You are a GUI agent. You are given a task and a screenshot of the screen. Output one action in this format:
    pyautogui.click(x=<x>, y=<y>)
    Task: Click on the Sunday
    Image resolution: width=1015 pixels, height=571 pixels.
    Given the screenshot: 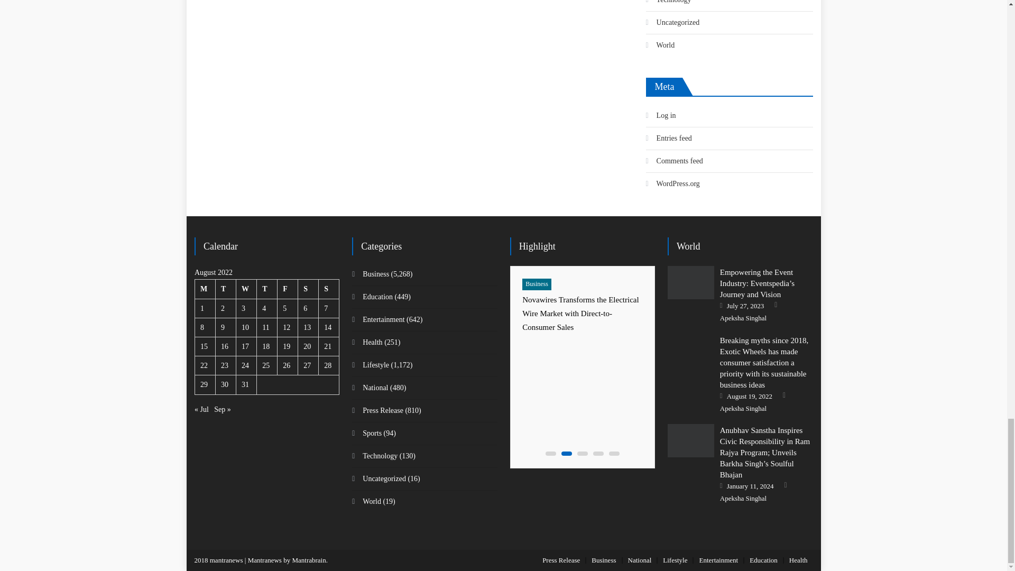 What is the action you would take?
    pyautogui.click(x=329, y=289)
    